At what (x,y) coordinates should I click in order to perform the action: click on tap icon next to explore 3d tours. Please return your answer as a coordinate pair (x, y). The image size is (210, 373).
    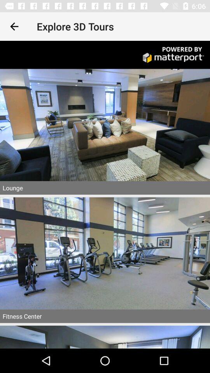
    Looking at the image, I should click on (14, 26).